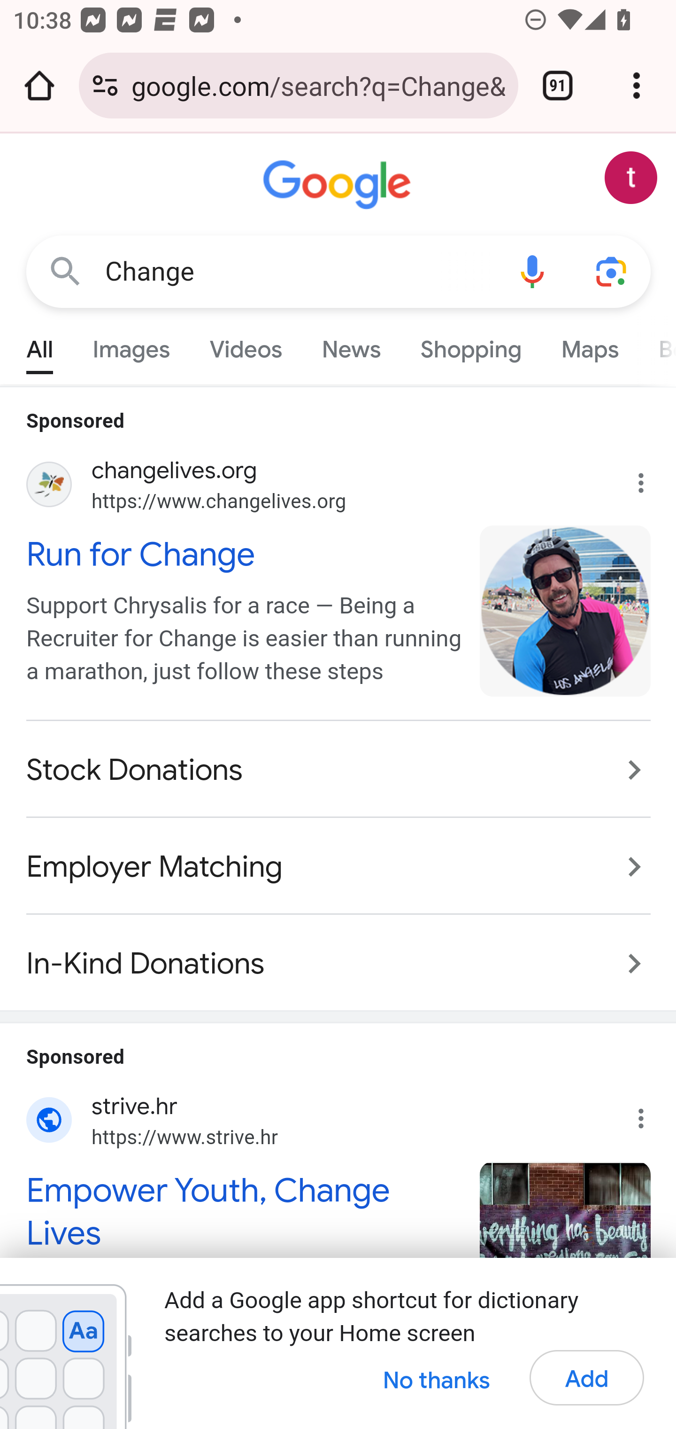 Image resolution: width=676 pixels, height=1429 pixels. I want to click on Search using your camera or photos, so click(612, 271).